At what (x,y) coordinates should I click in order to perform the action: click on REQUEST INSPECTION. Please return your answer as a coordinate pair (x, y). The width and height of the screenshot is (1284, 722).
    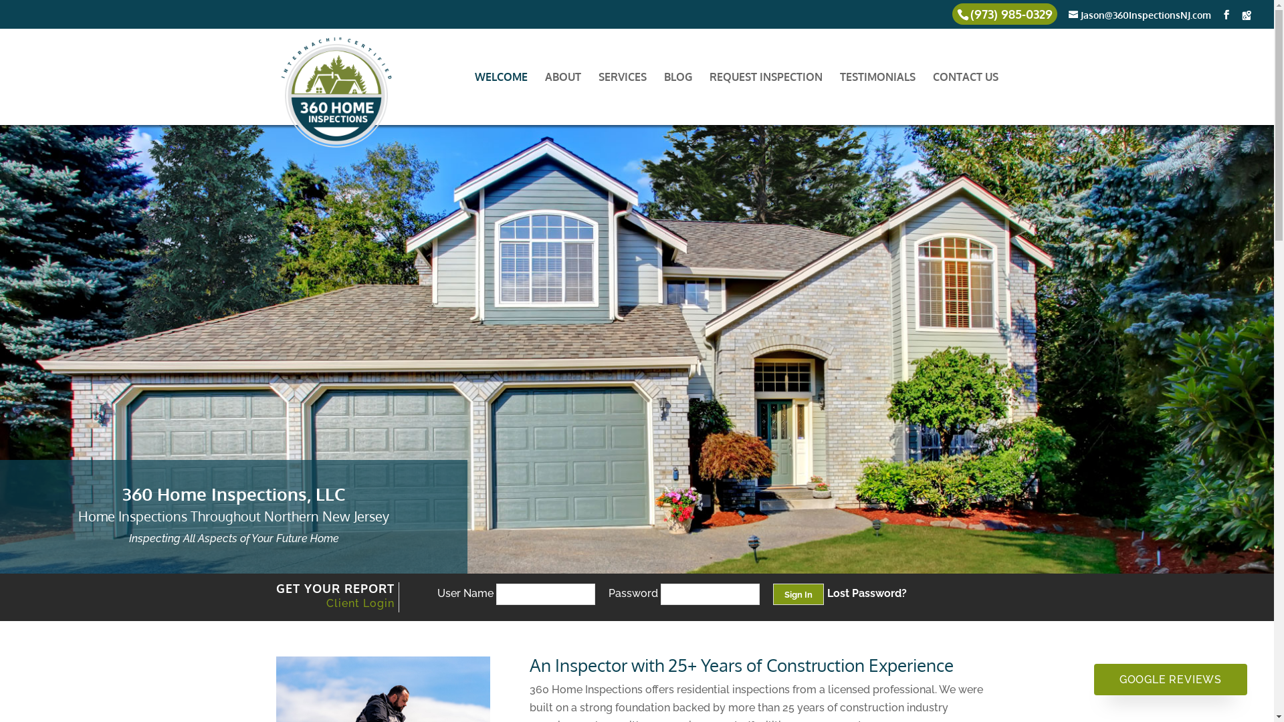
    Looking at the image, I should click on (765, 98).